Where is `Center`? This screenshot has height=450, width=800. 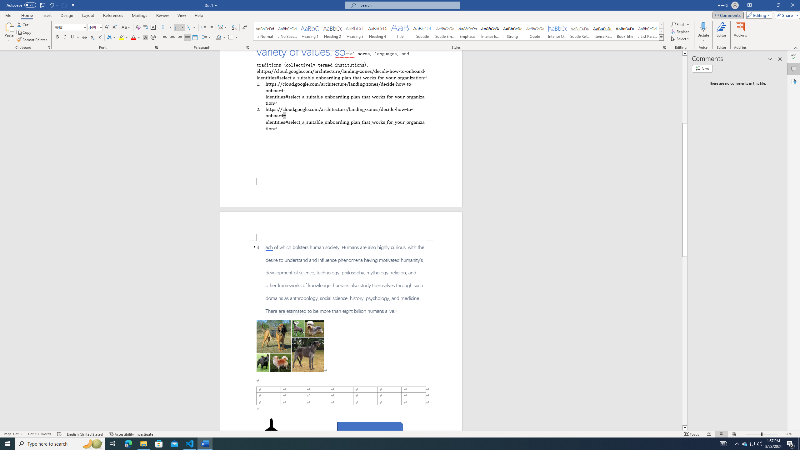
Center is located at coordinates (172, 37).